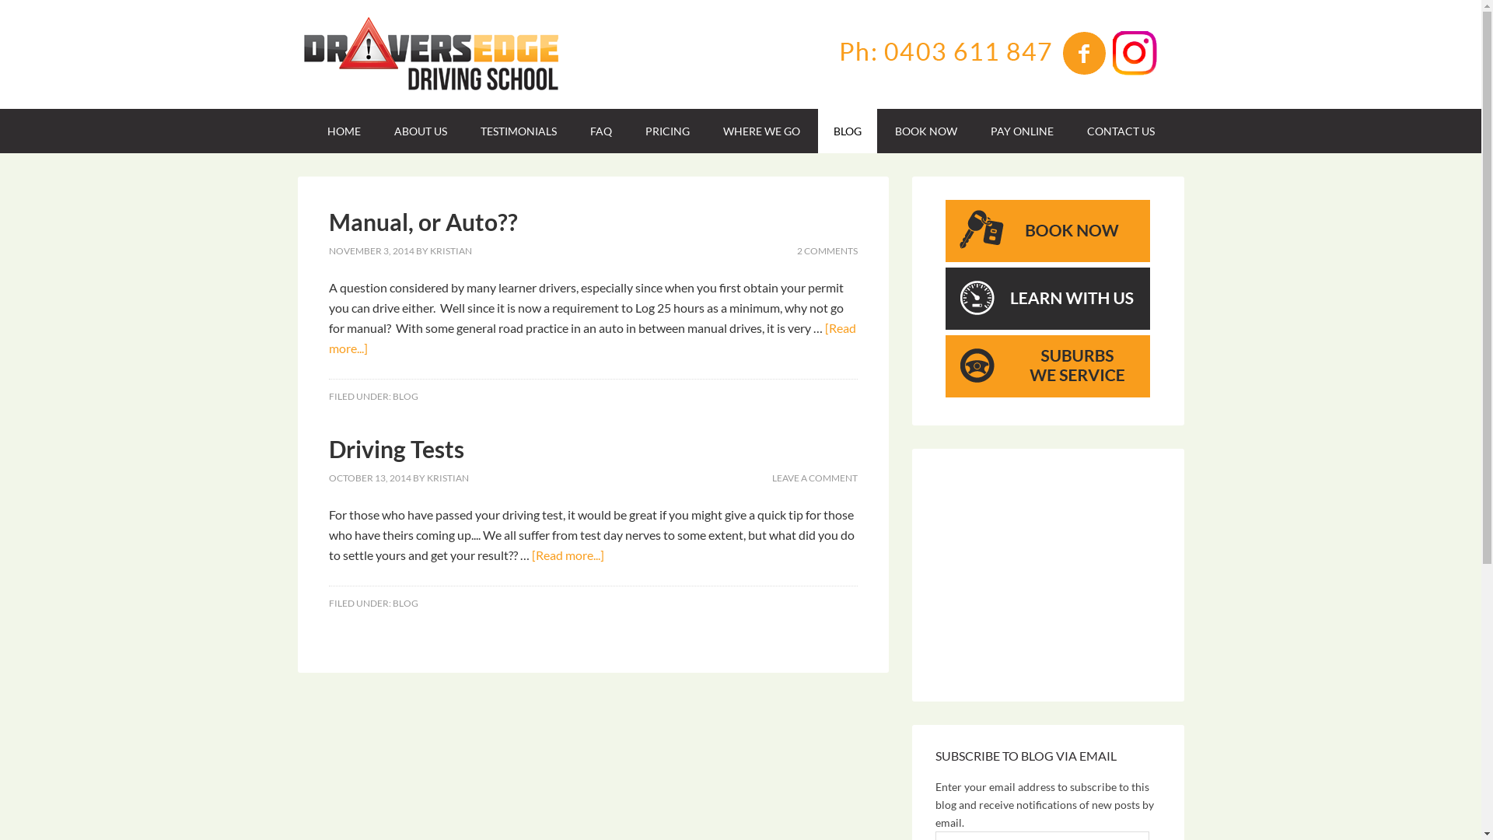 The height and width of the screenshot is (840, 1493). I want to click on KRISTIAN, so click(447, 478).